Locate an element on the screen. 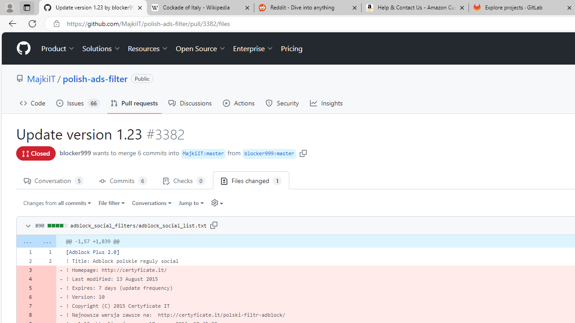 The width and height of the screenshot is (575, 323). Resources is located at coordinates (148, 48).